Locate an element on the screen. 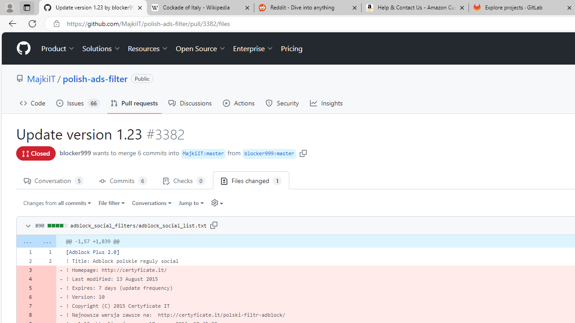 The width and height of the screenshot is (575, 323). Resources is located at coordinates (148, 48).